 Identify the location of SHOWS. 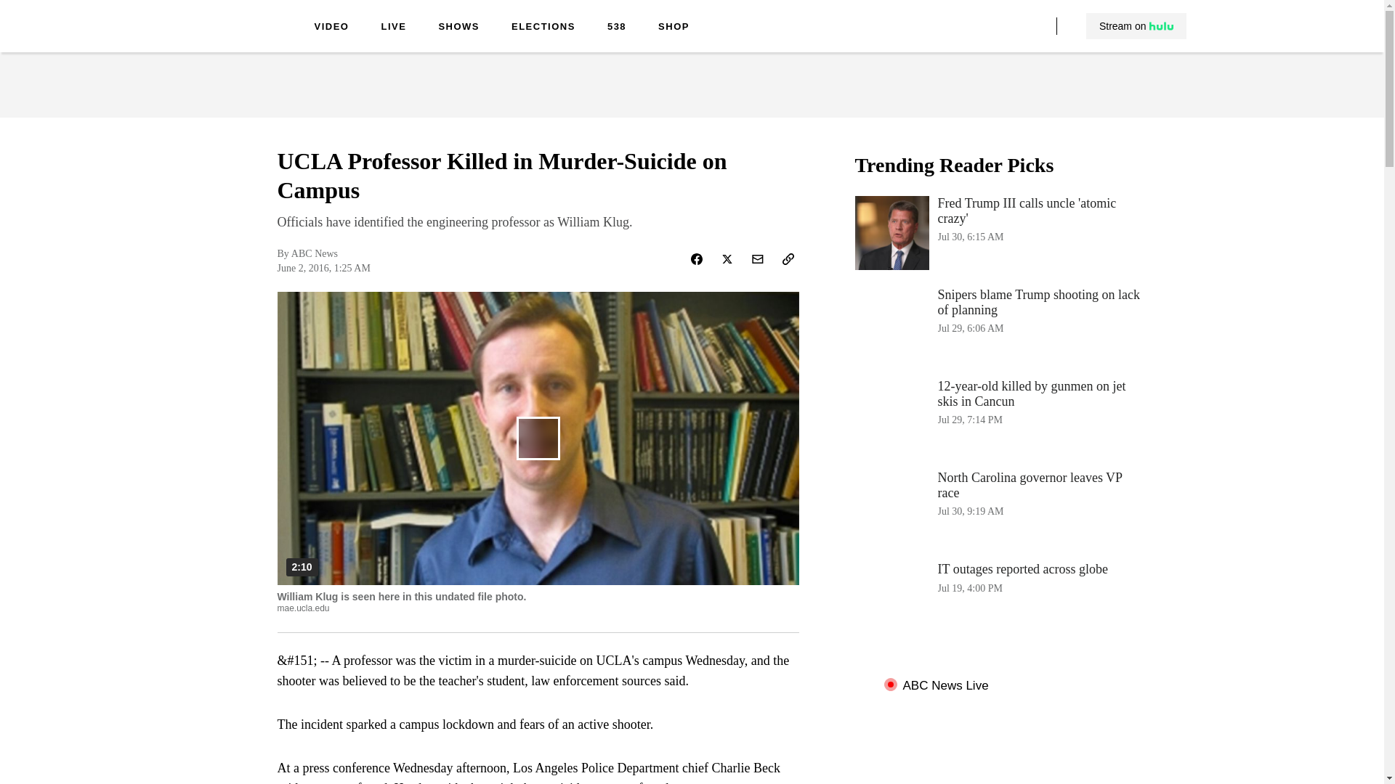
(458, 28).